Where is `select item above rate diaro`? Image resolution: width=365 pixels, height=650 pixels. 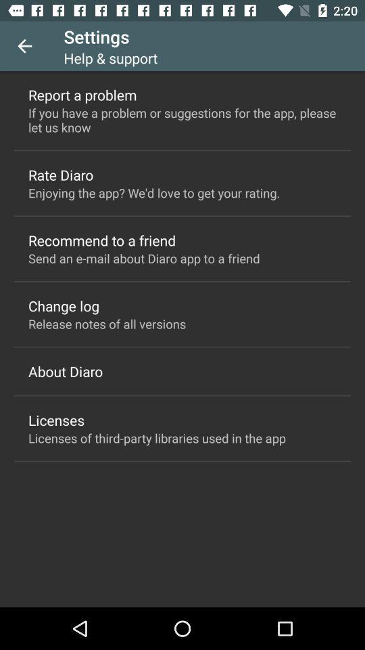
select item above rate diaro is located at coordinates (182, 120).